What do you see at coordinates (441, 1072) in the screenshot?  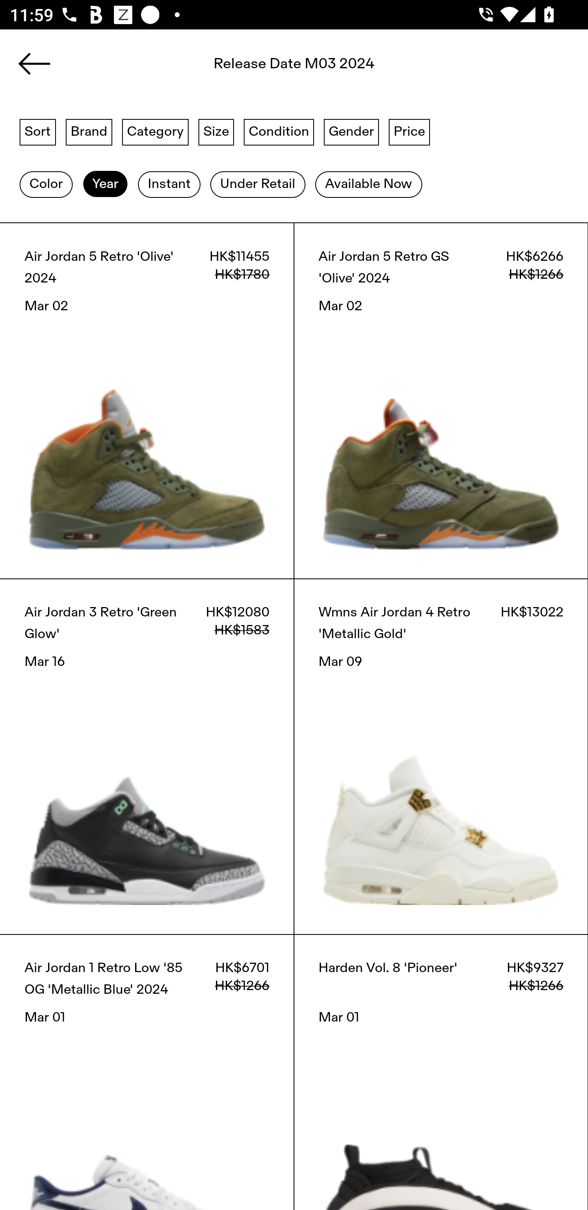 I see `Harden Vol. 8 'Pioneer' HK$9327 HK$1266 Mar 01` at bounding box center [441, 1072].